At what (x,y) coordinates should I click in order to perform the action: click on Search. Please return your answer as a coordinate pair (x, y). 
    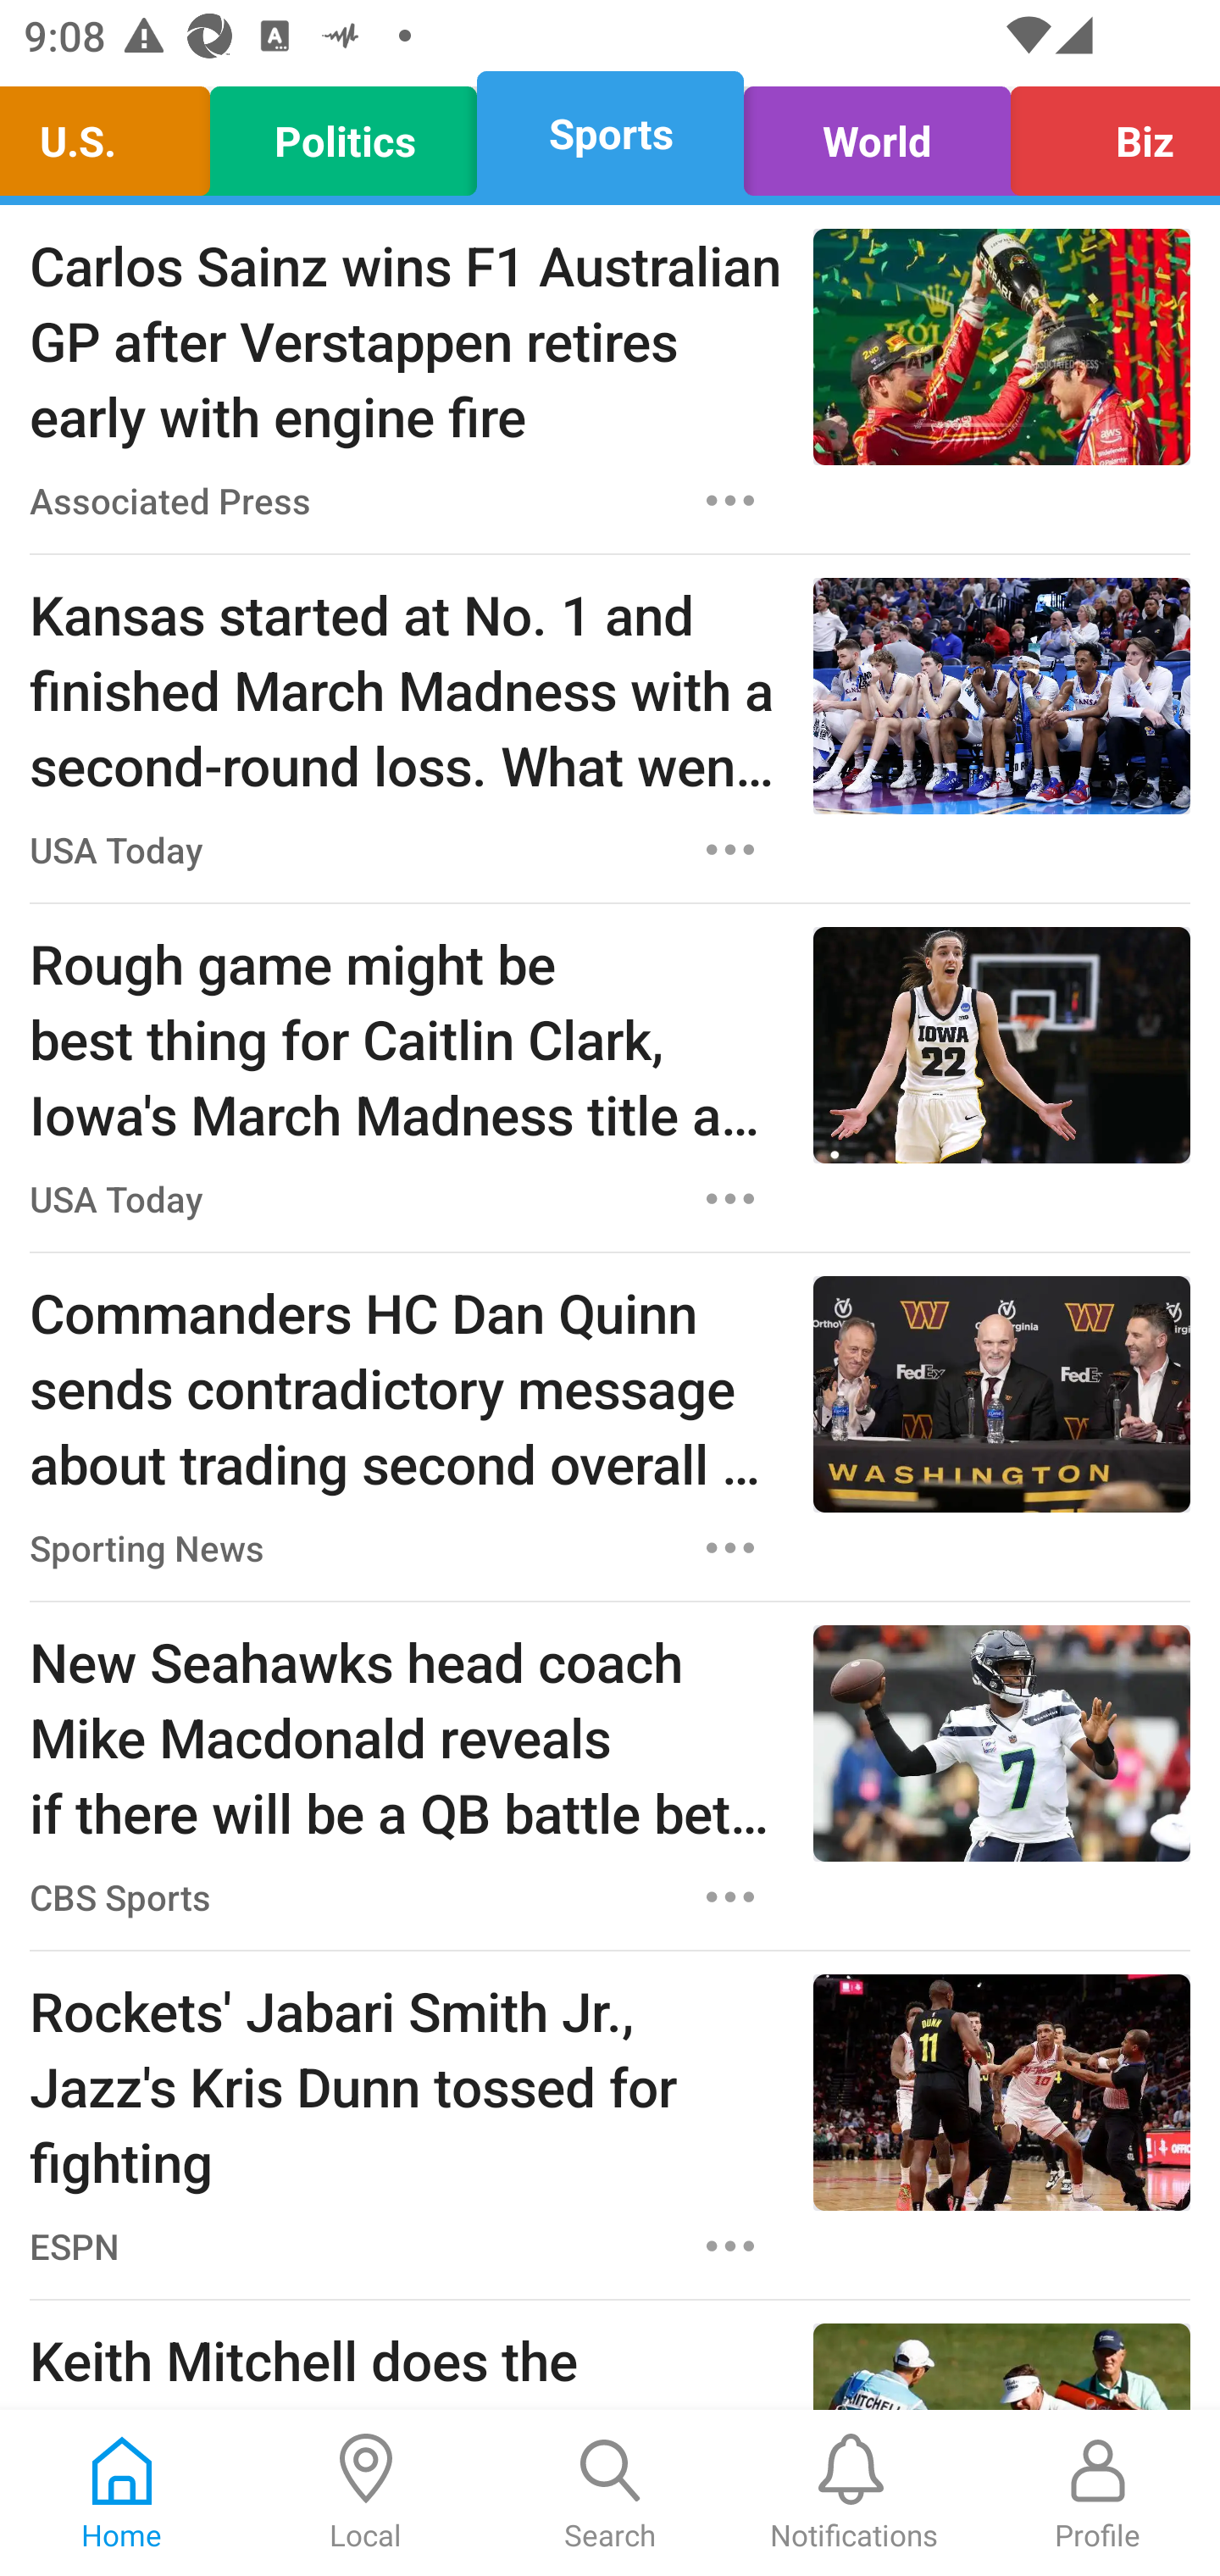
    Looking at the image, I should click on (610, 2493).